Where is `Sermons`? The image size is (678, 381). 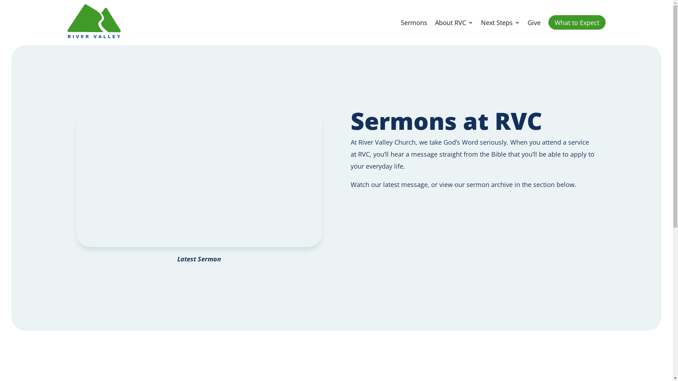 Sermons is located at coordinates (414, 23).